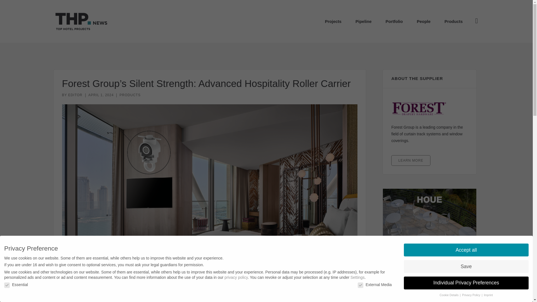 Image resolution: width=537 pixels, height=302 pixels. What do you see at coordinates (453, 22) in the screenshot?
I see `Products` at bounding box center [453, 22].